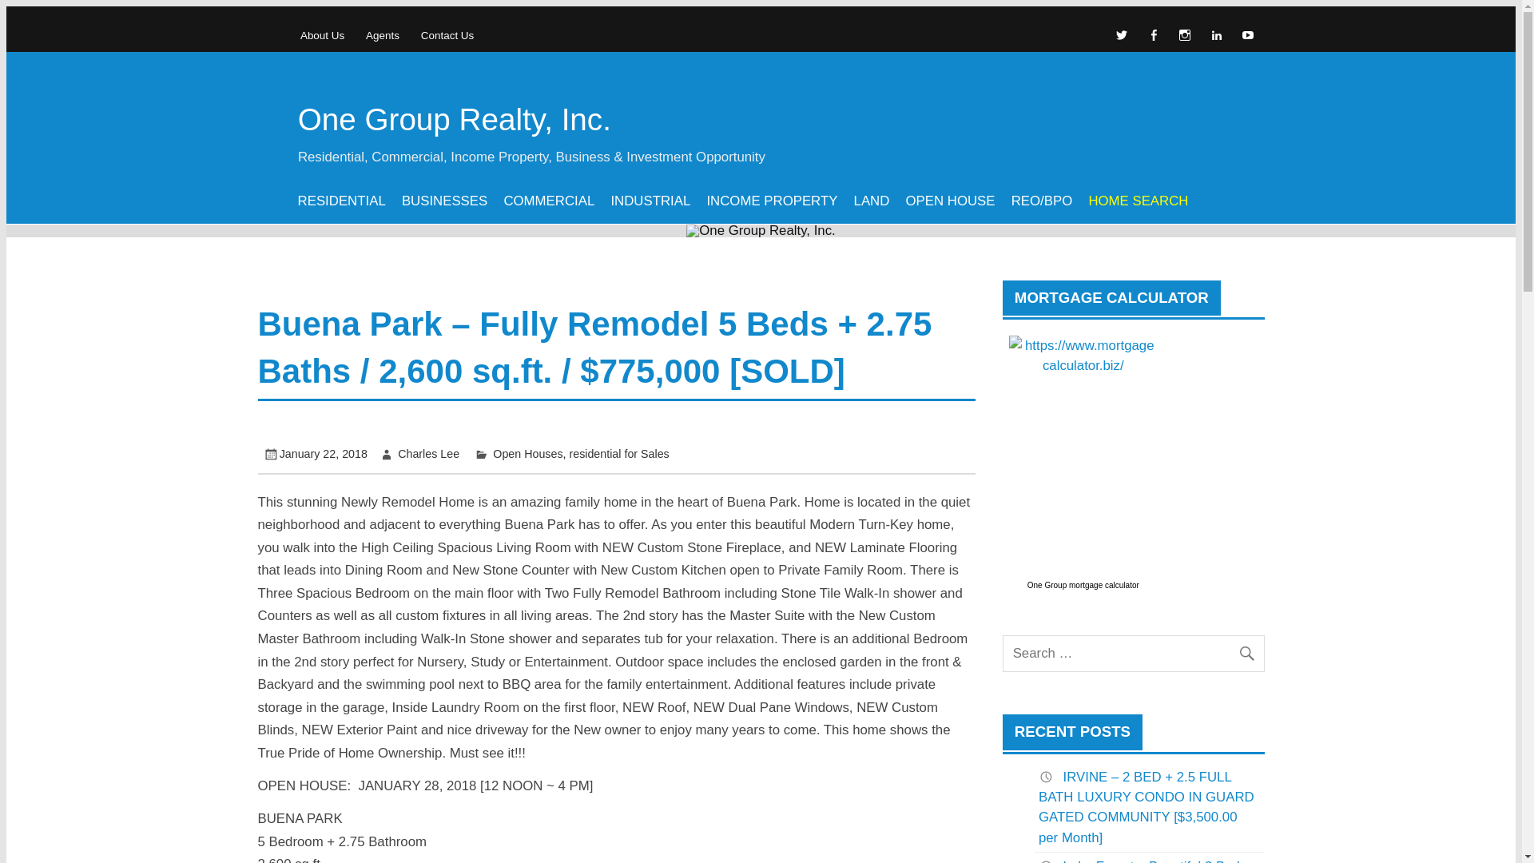 Image resolution: width=1534 pixels, height=863 pixels. What do you see at coordinates (340, 202) in the screenshot?
I see `RESIDENTIAL` at bounding box center [340, 202].